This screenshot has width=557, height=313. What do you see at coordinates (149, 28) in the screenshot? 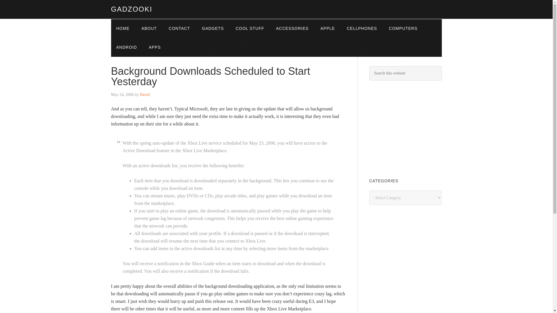
I see `ABOUT` at bounding box center [149, 28].